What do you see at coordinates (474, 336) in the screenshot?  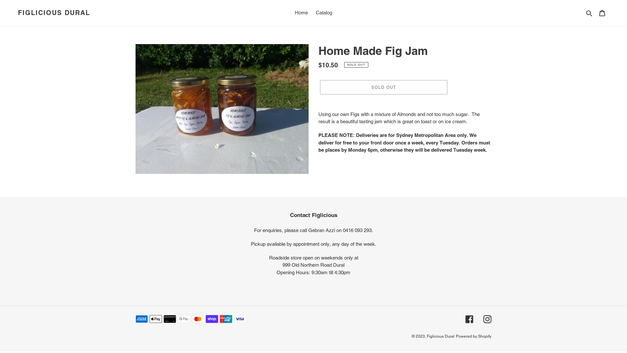 I see `Powered by Shopify` at bounding box center [474, 336].